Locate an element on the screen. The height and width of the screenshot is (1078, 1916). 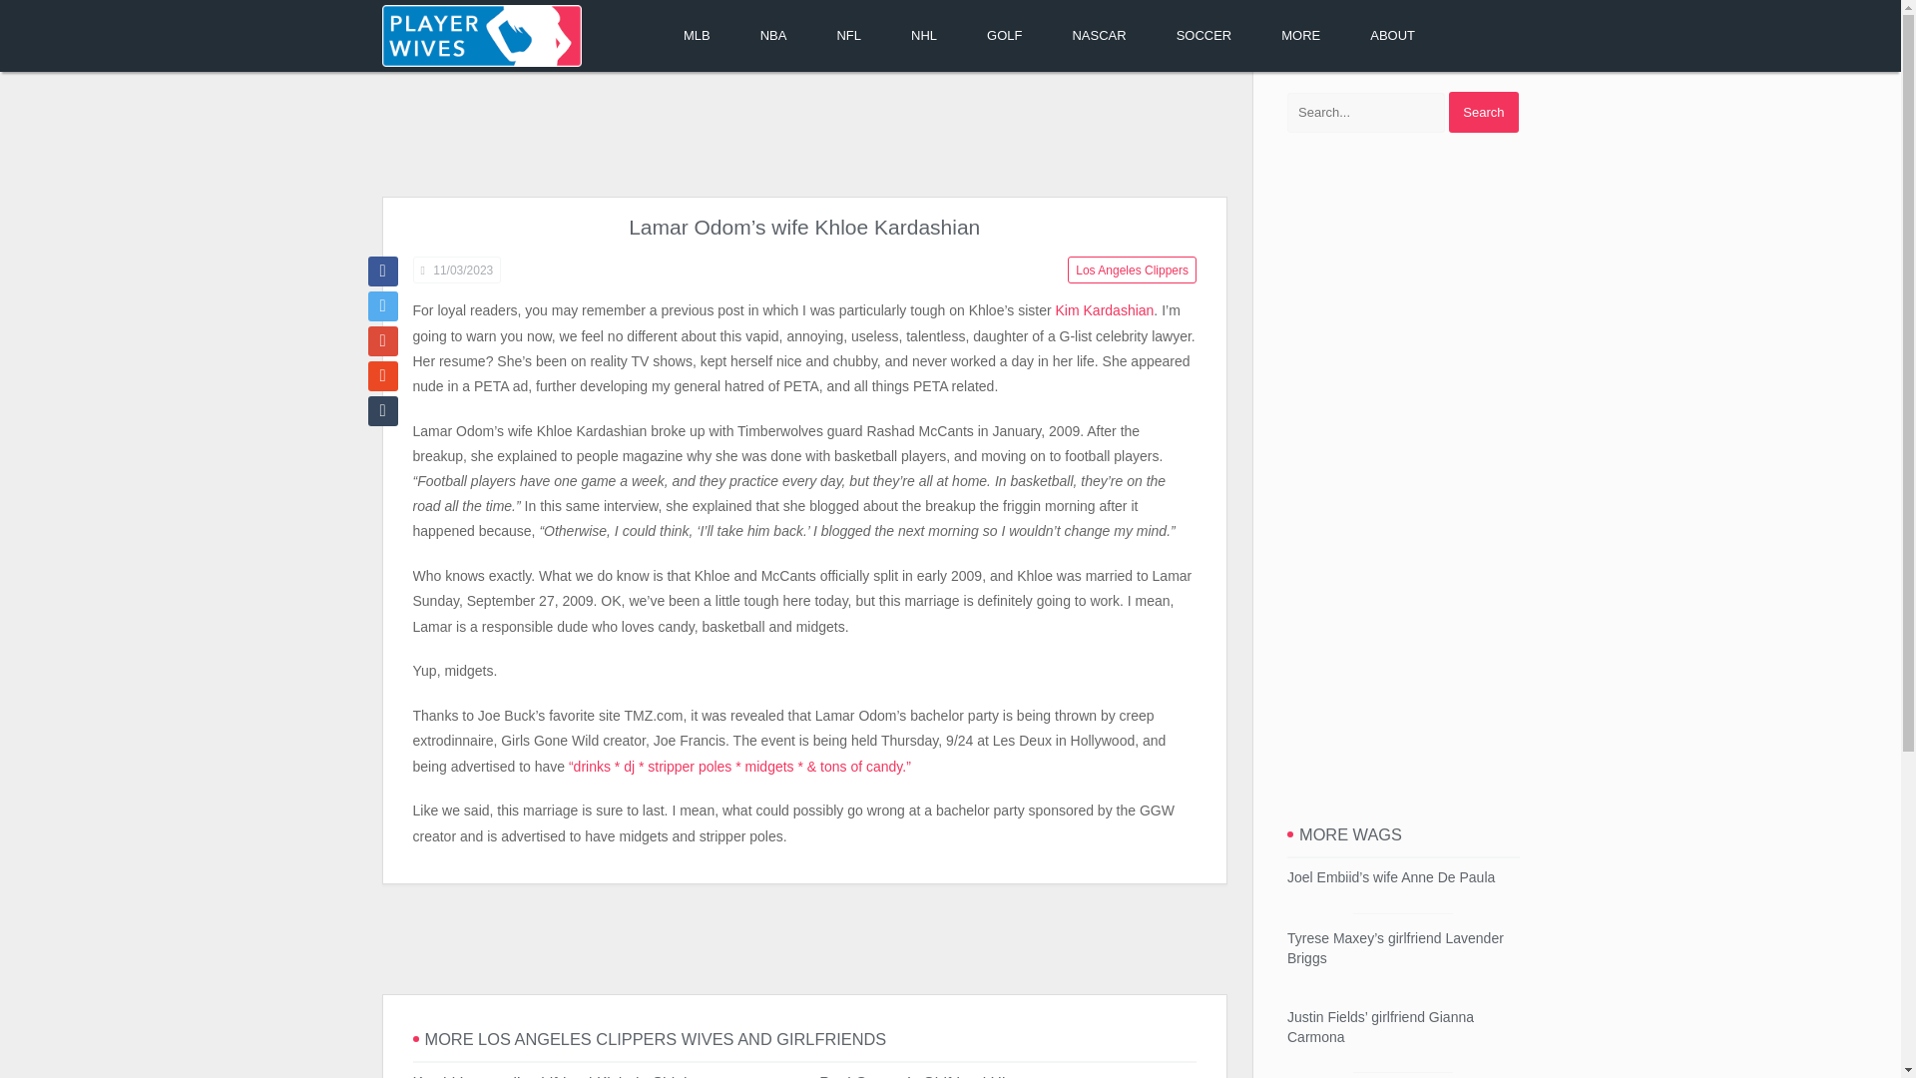
NHL is located at coordinates (923, 36).